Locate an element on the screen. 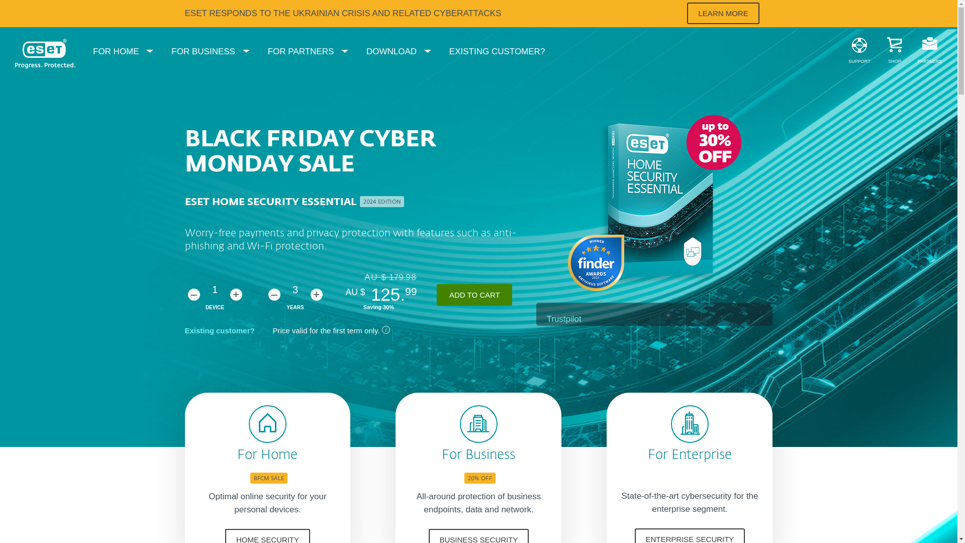  SUPPORT is located at coordinates (859, 52).